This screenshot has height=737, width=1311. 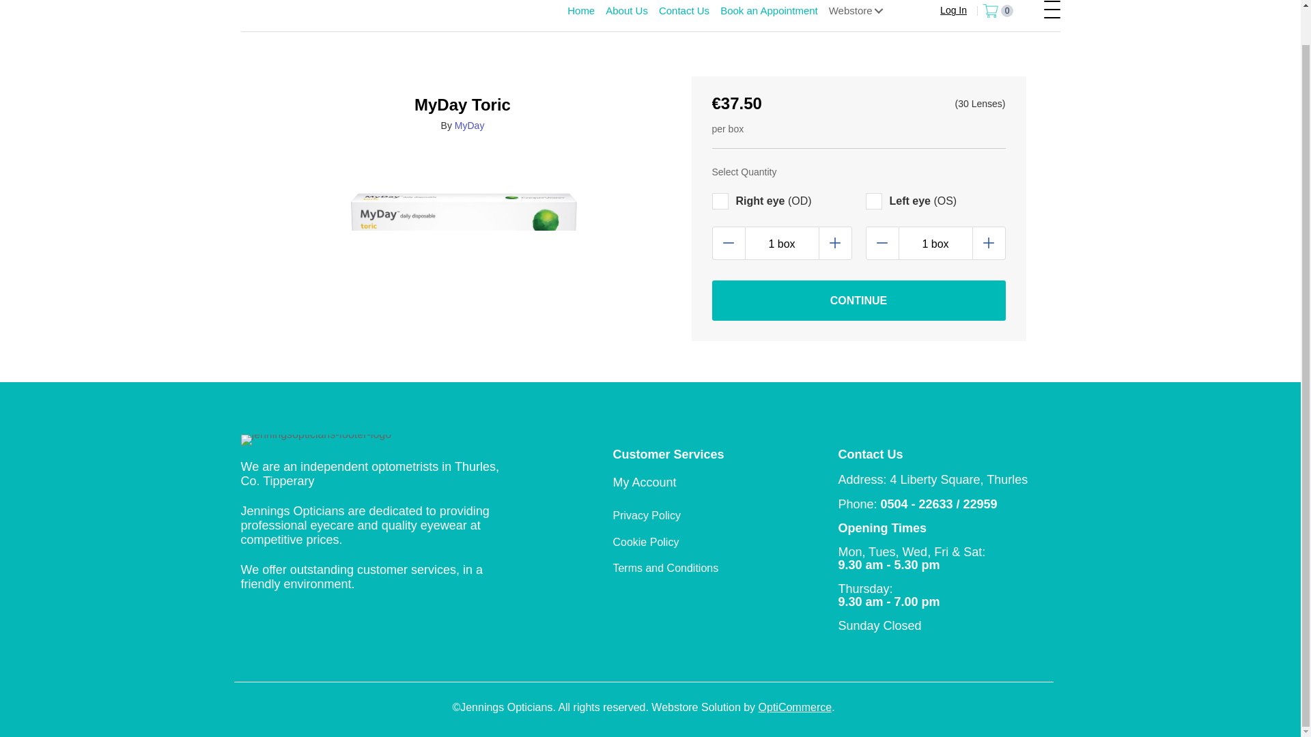 What do you see at coordinates (581, 12) in the screenshot?
I see `Home` at bounding box center [581, 12].